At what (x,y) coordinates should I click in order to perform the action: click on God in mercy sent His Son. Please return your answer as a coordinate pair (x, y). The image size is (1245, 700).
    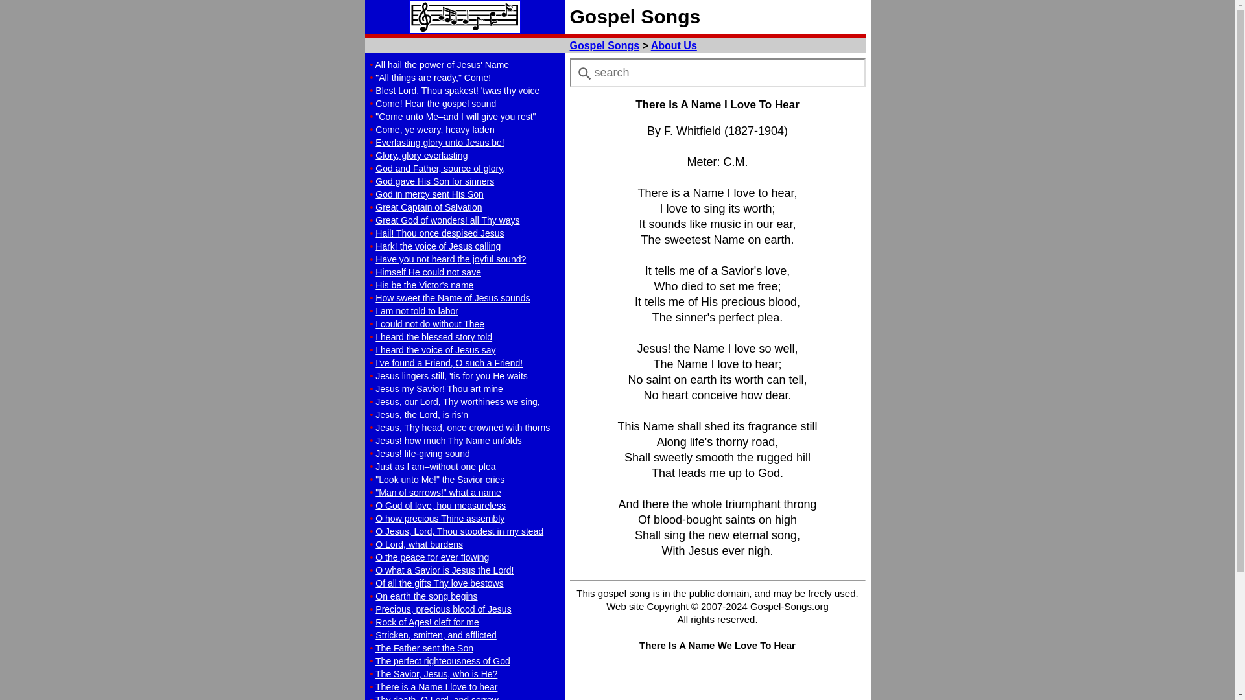
    Looking at the image, I should click on (429, 194).